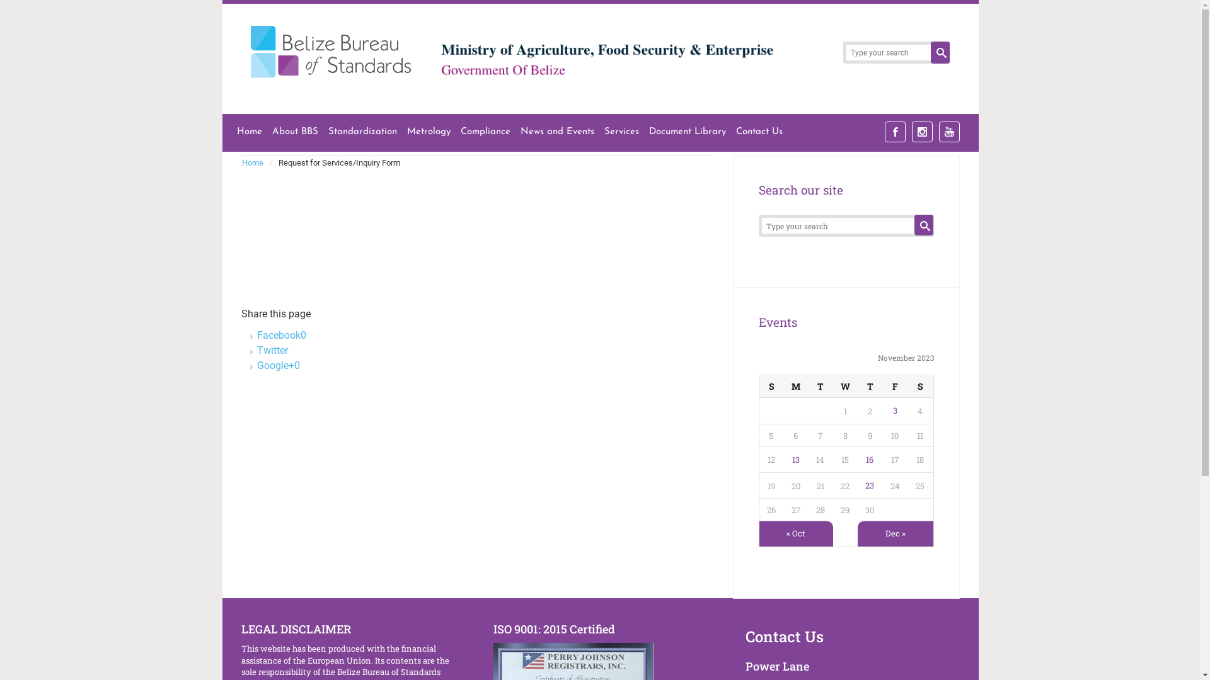  Describe the element at coordinates (949, 132) in the screenshot. I see `YouTube` at that location.